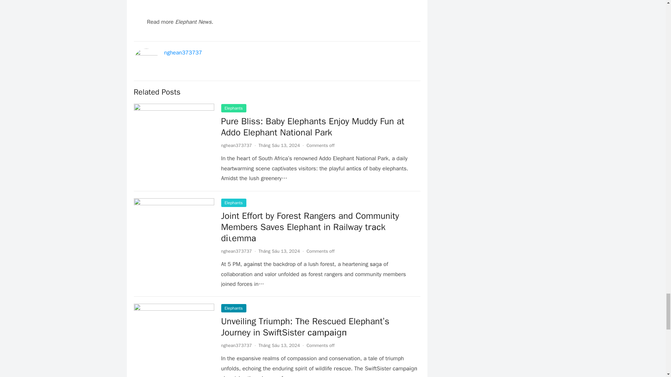 The height and width of the screenshot is (377, 671). What do you see at coordinates (236, 145) in the screenshot?
I see `nghean373737` at bounding box center [236, 145].